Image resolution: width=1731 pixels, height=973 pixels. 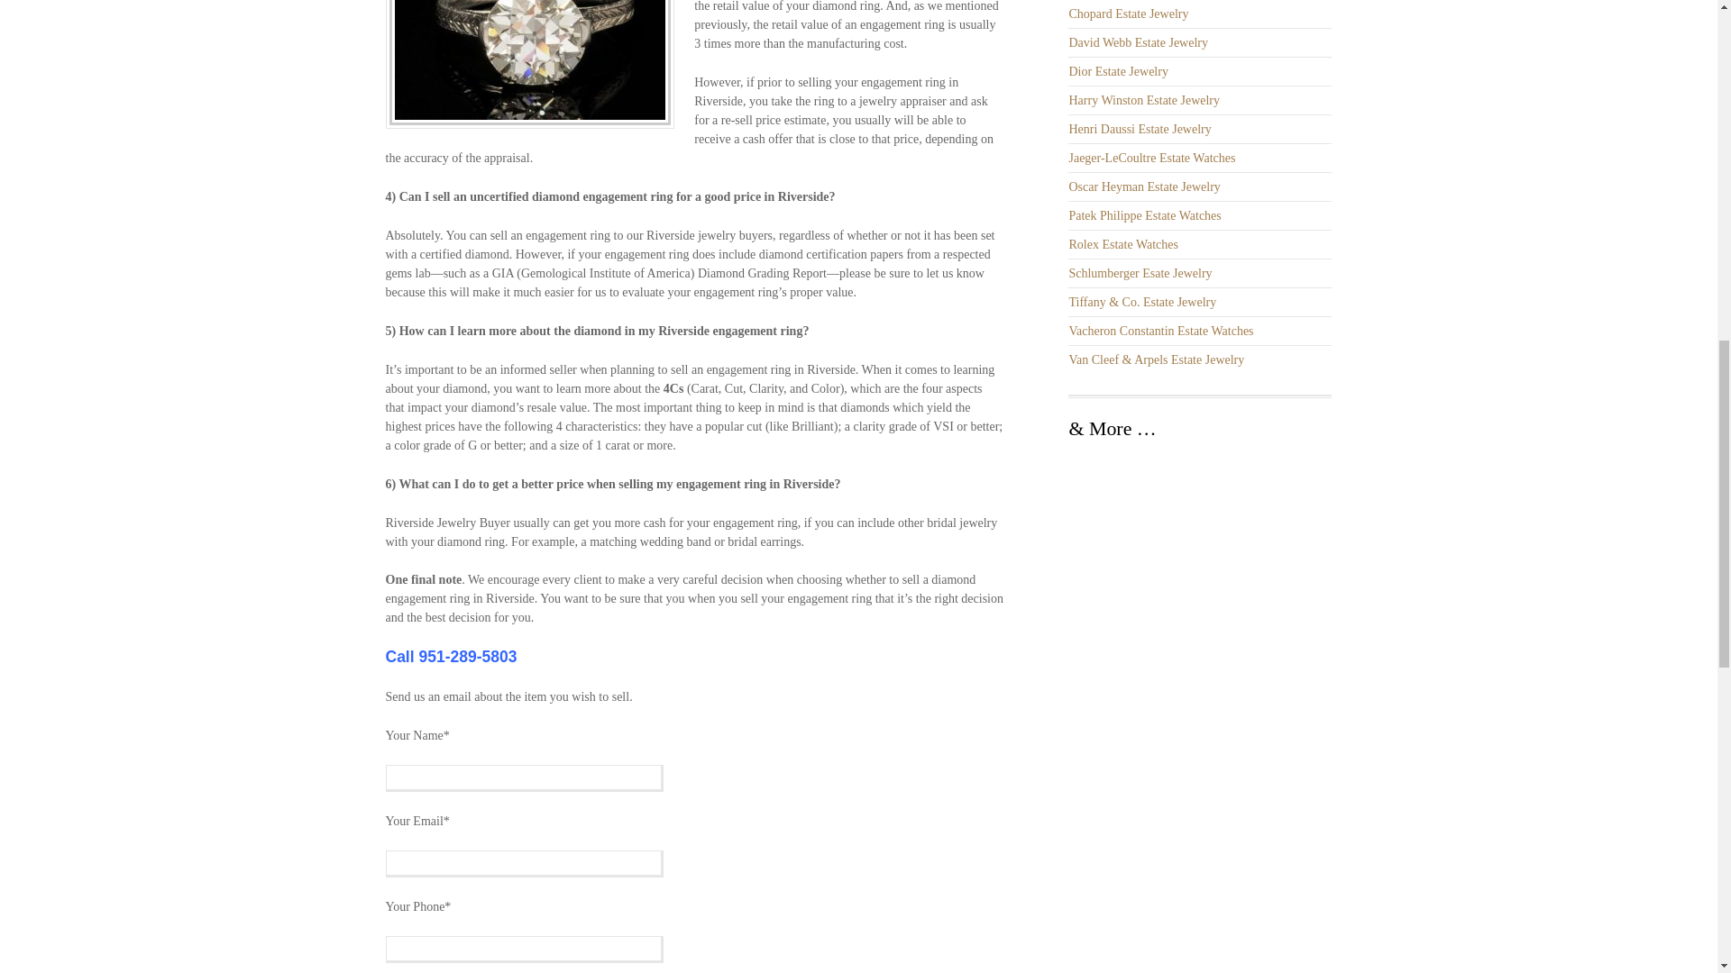 What do you see at coordinates (1143, 216) in the screenshot?
I see `Patek Philippe Estate Watches` at bounding box center [1143, 216].